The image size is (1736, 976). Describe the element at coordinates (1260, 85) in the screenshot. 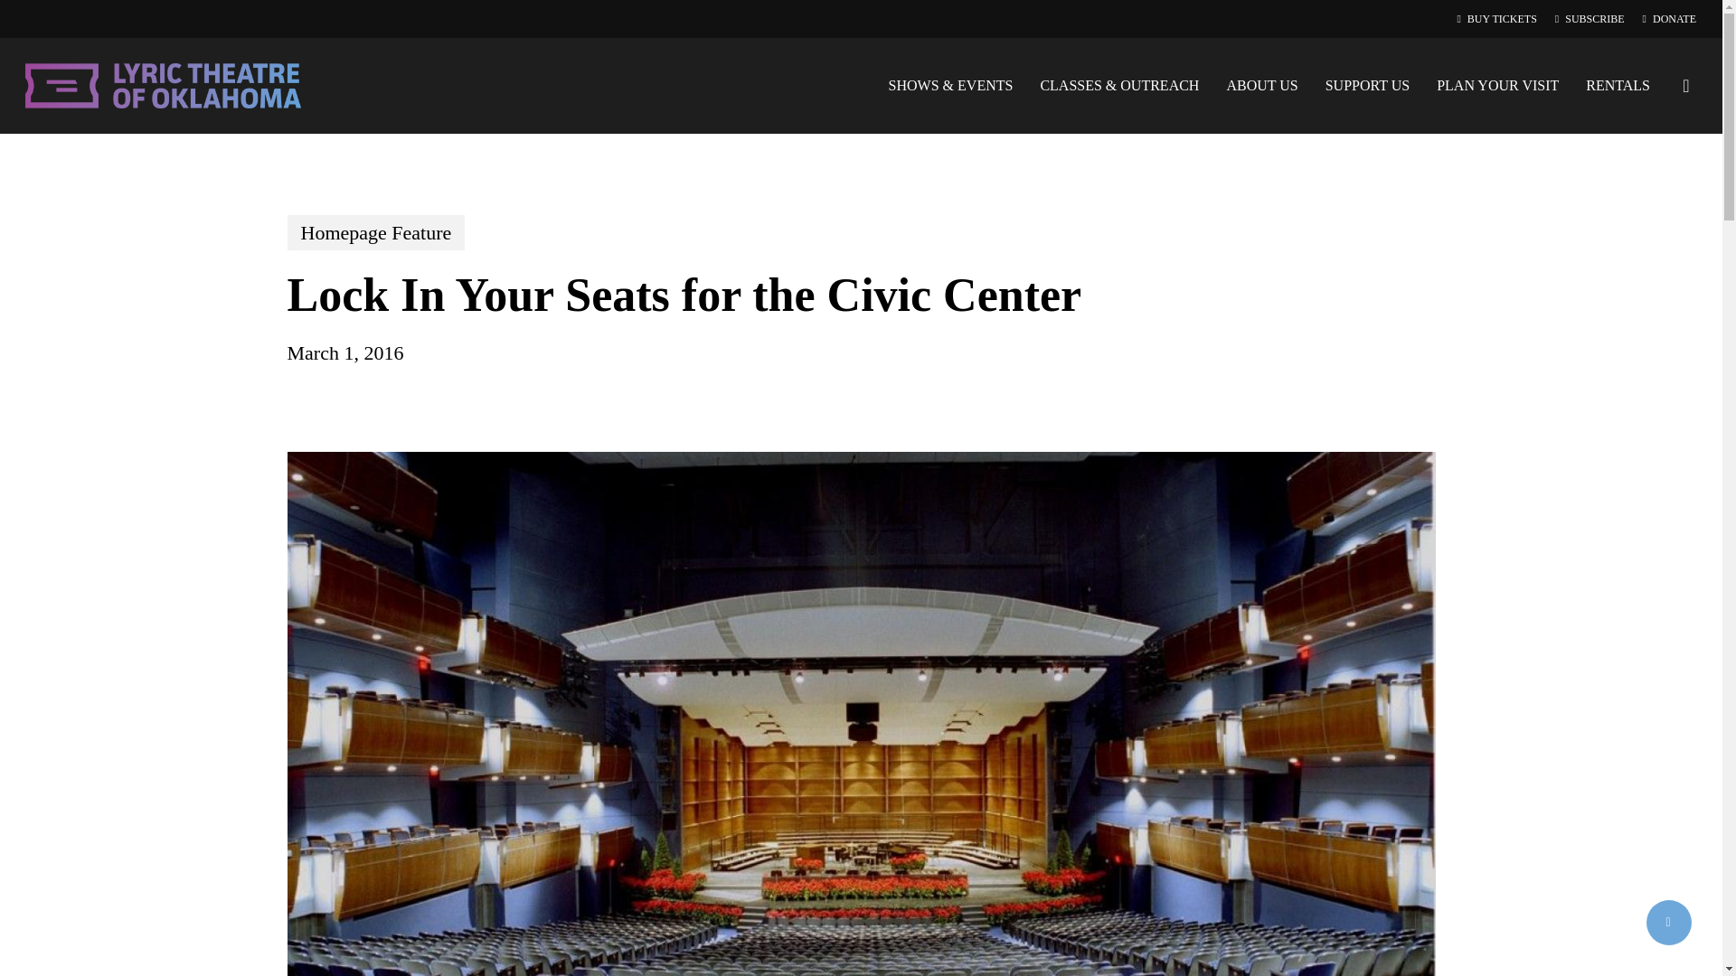

I see `ABOUT US` at that location.